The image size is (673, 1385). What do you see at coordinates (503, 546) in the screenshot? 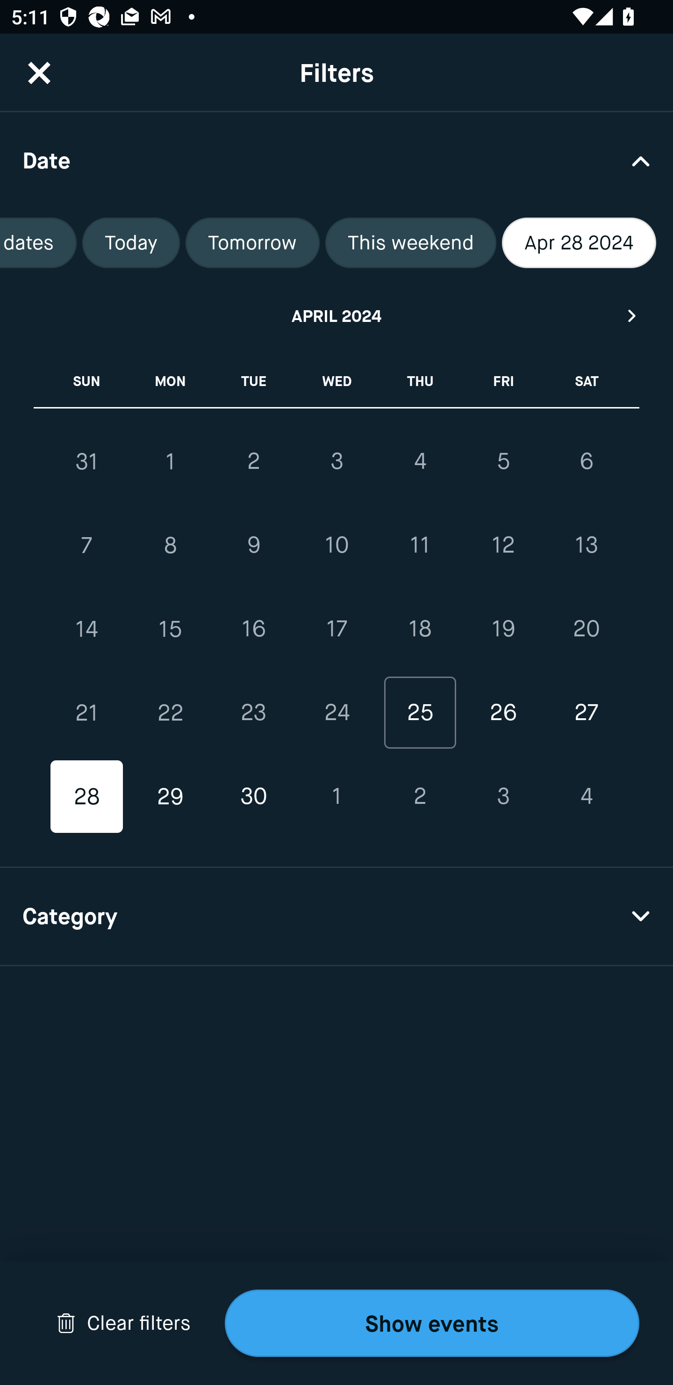
I see `12` at bounding box center [503, 546].